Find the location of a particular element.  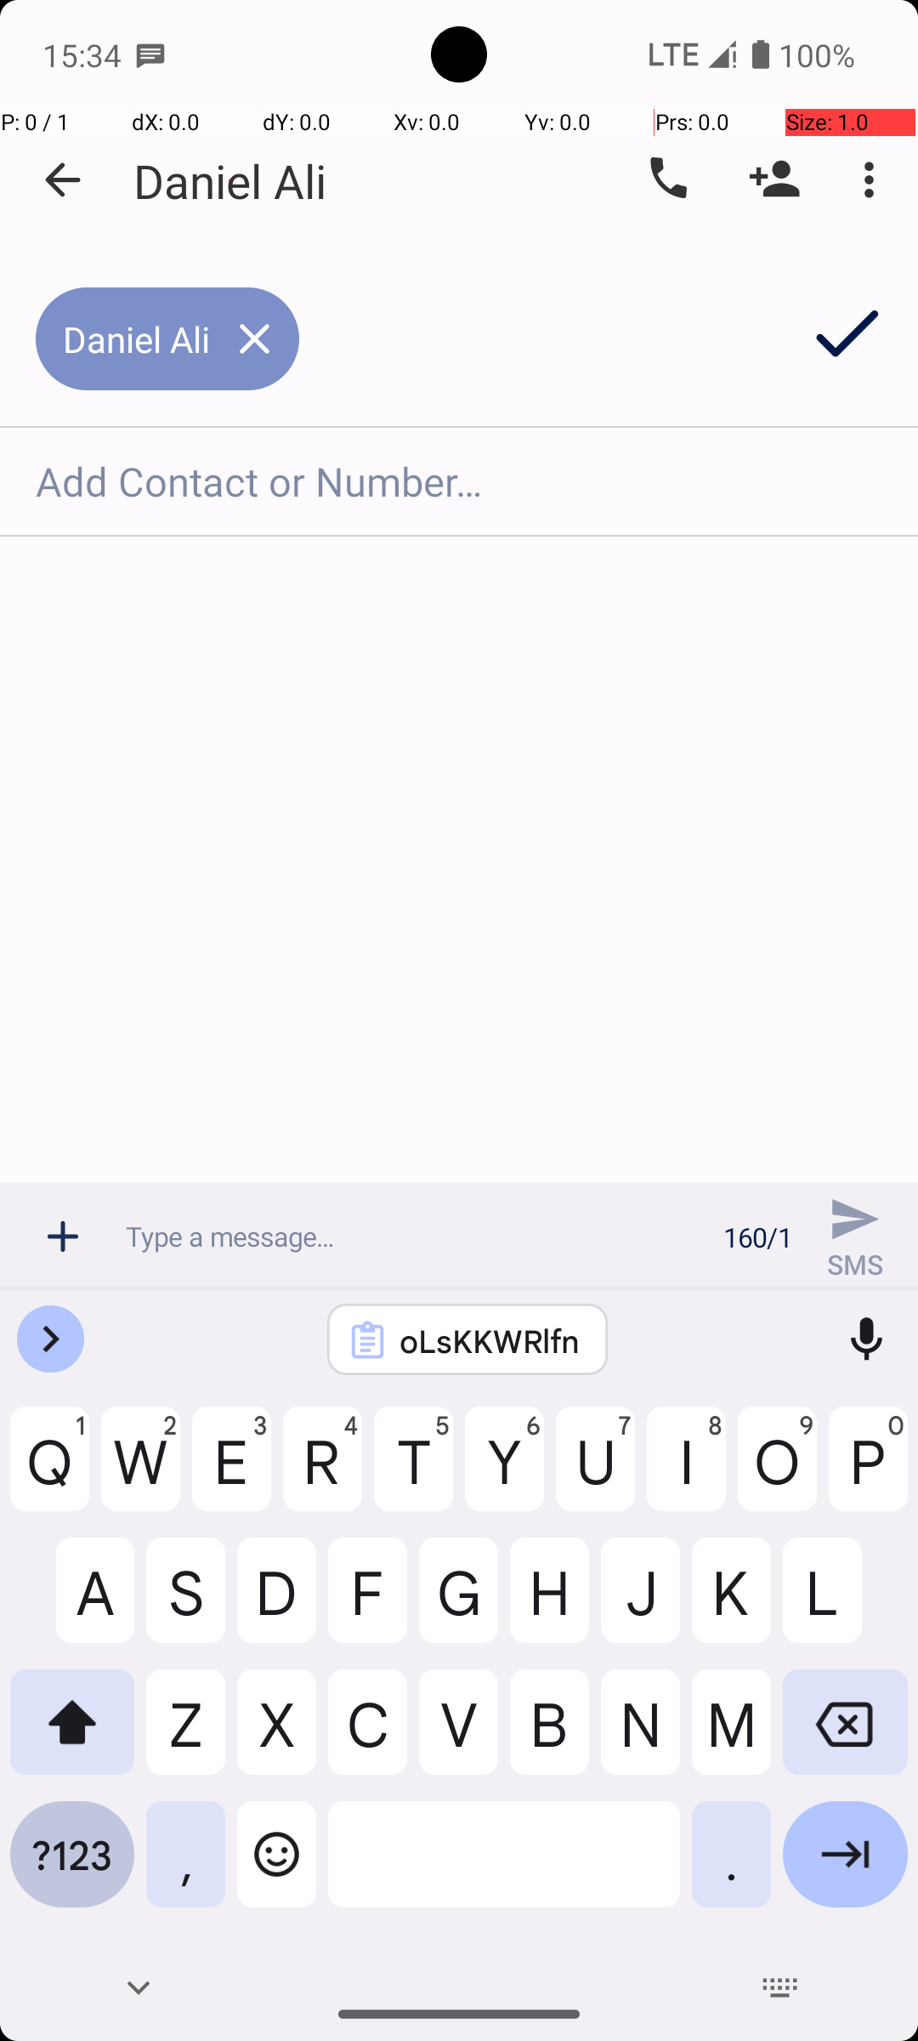

SMS Messenger notification: Isla da Silva is located at coordinates (150, 54).